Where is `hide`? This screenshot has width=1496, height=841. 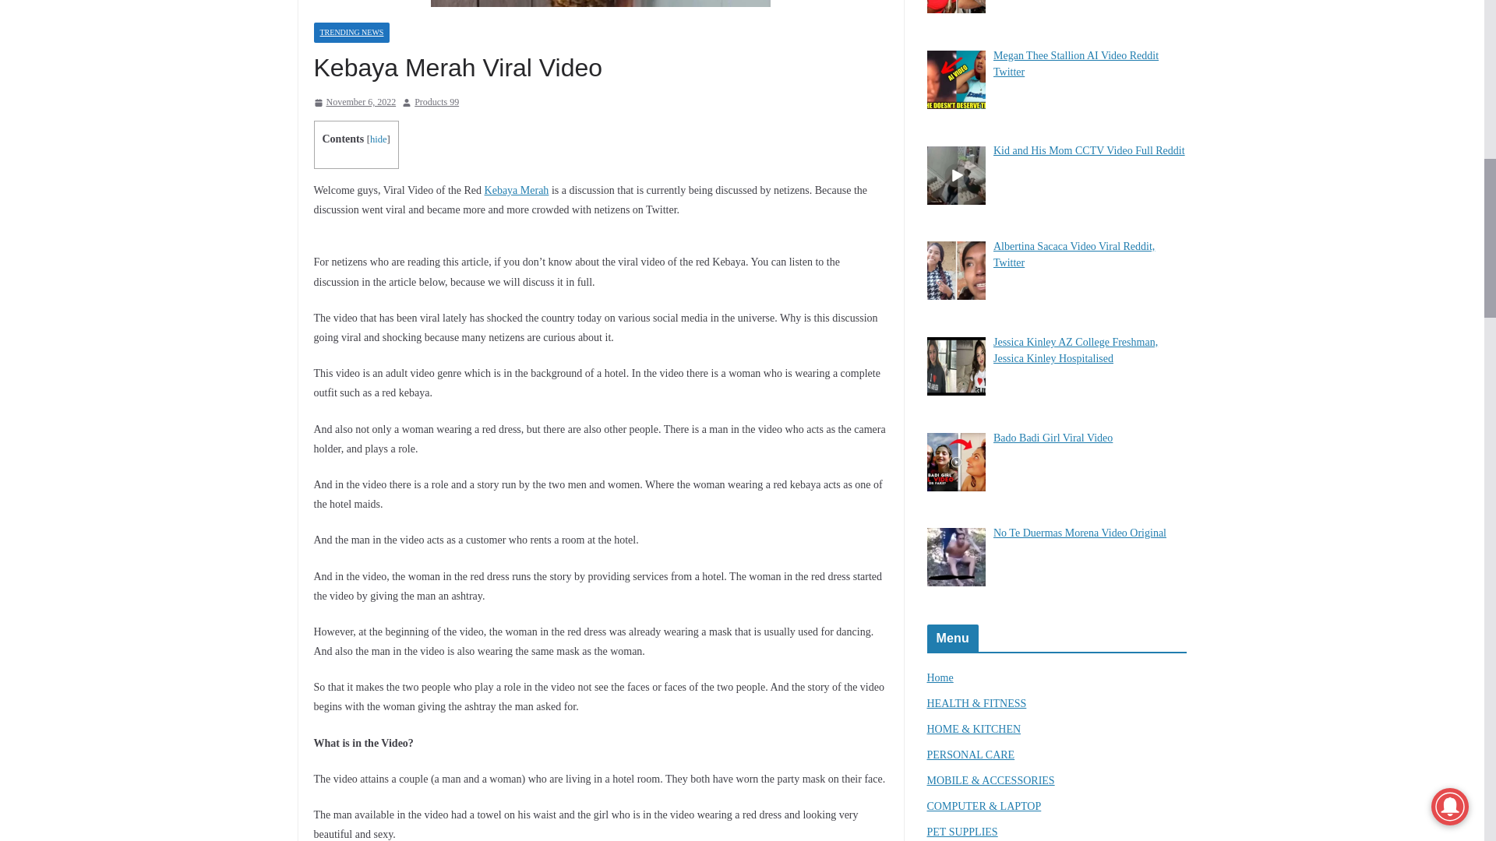 hide is located at coordinates (379, 139).